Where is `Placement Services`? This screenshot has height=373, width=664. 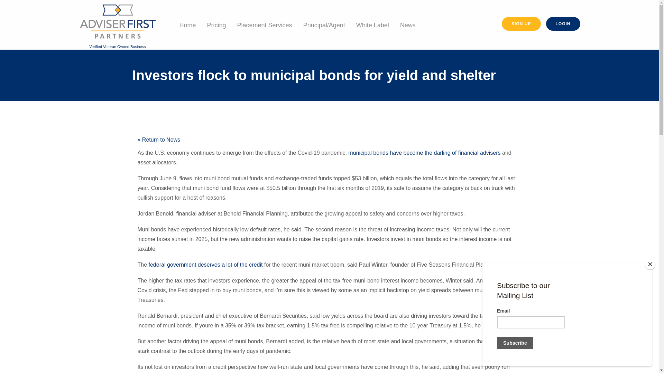
Placement Services is located at coordinates (265, 25).